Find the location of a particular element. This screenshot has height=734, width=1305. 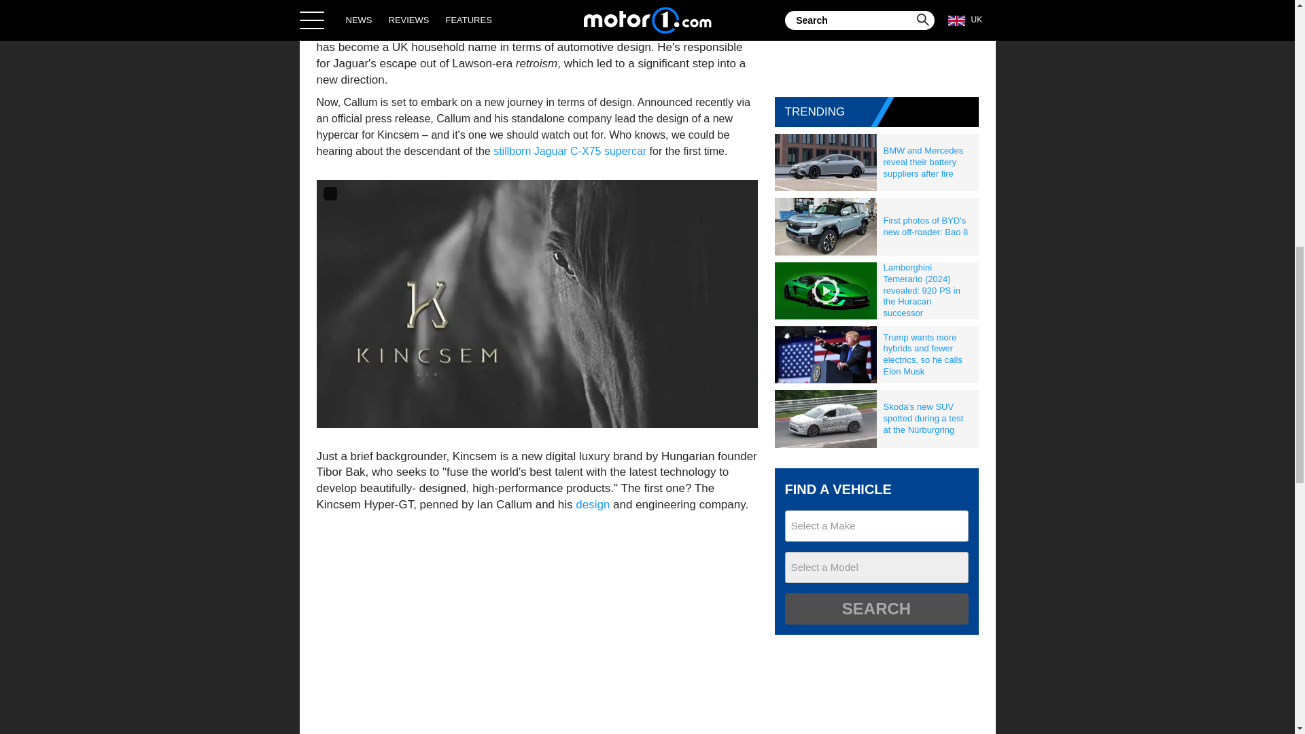

stillborn Jaguar C-X75 supercar is located at coordinates (570, 151).